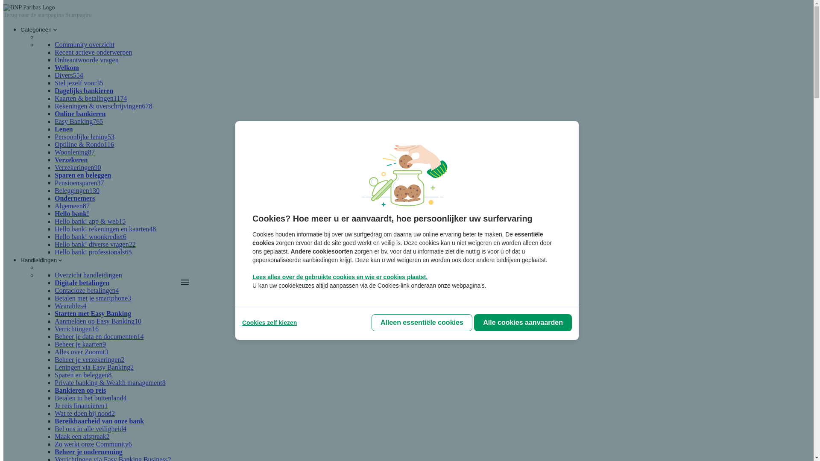  What do you see at coordinates (85, 413) in the screenshot?
I see `Wat te doen bij nood2` at bounding box center [85, 413].